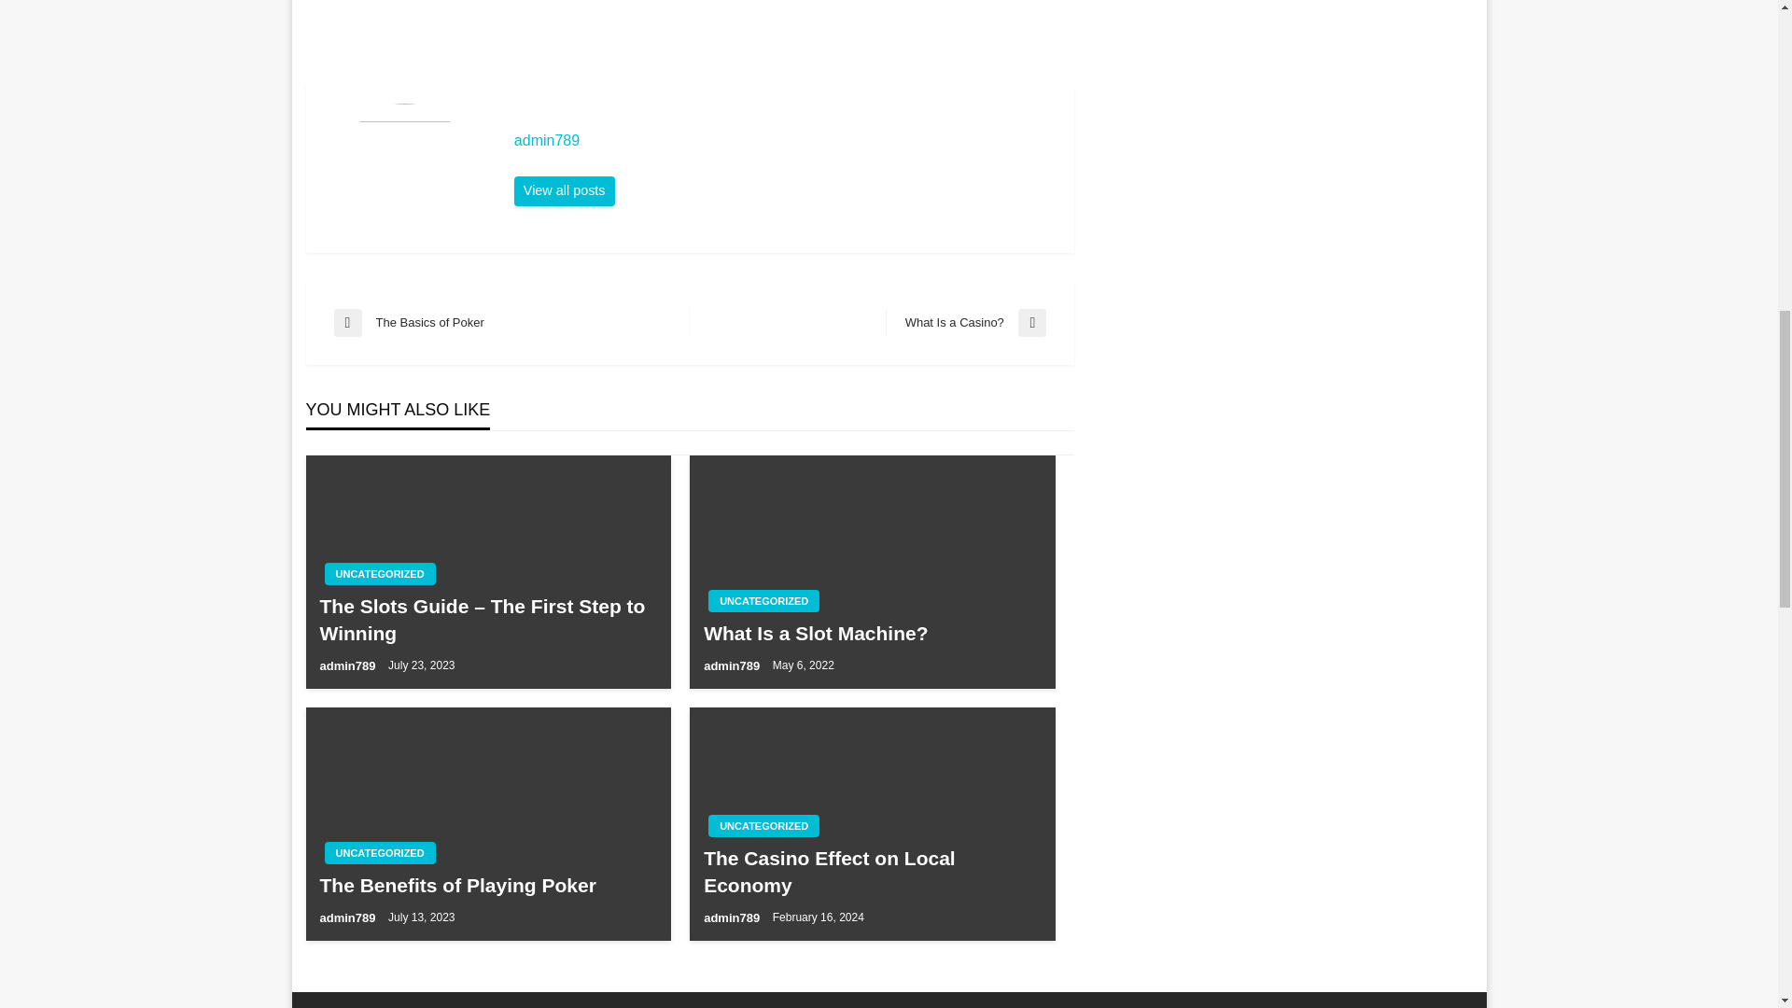  Describe the element at coordinates (348, 918) in the screenshot. I see `admin789` at that location.